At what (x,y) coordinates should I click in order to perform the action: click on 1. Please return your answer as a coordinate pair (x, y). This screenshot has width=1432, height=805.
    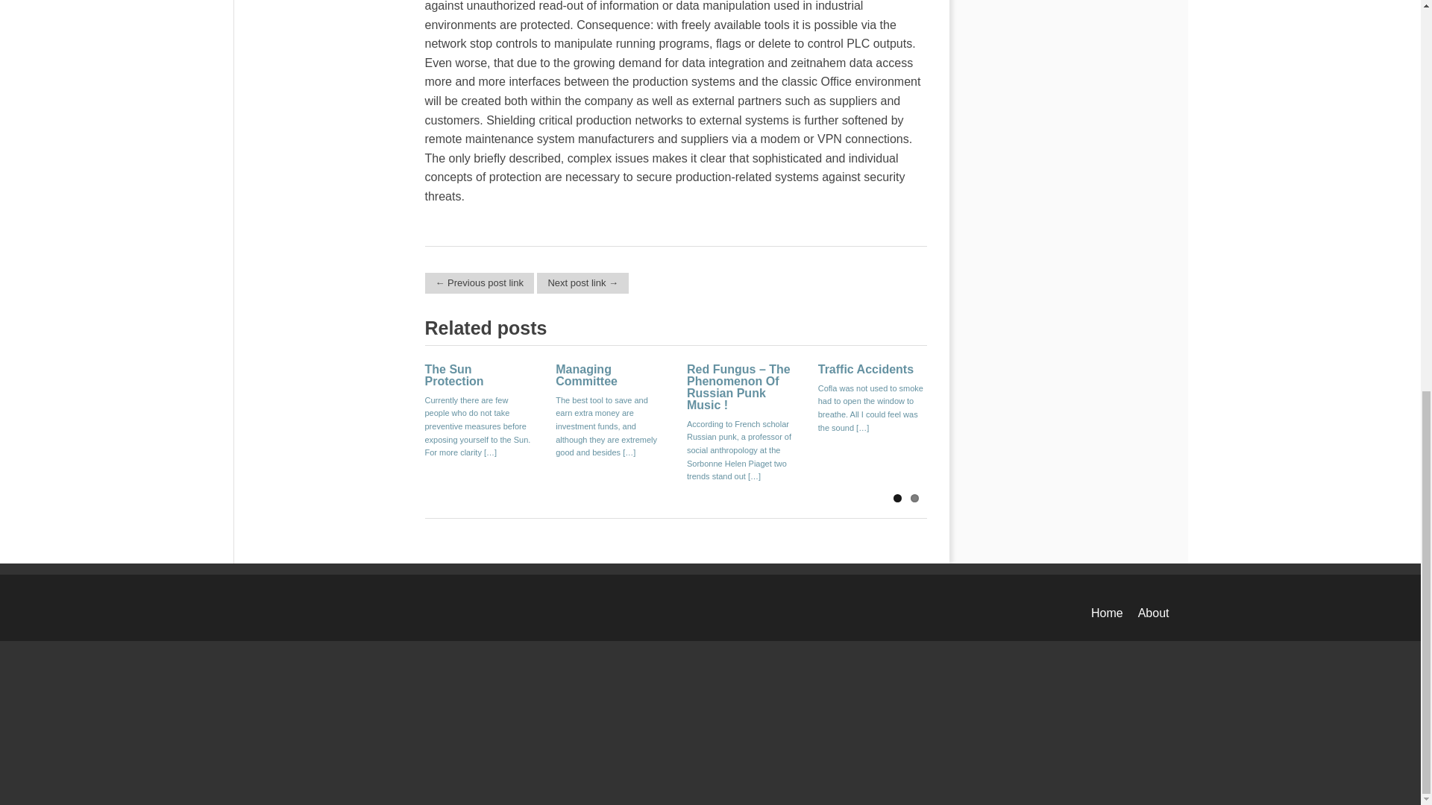
    Looking at the image, I should click on (898, 498).